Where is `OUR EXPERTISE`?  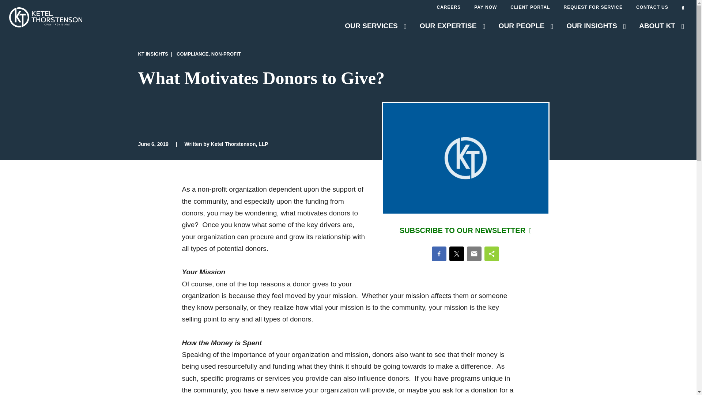
OUR EXPERTISE is located at coordinates (453, 27).